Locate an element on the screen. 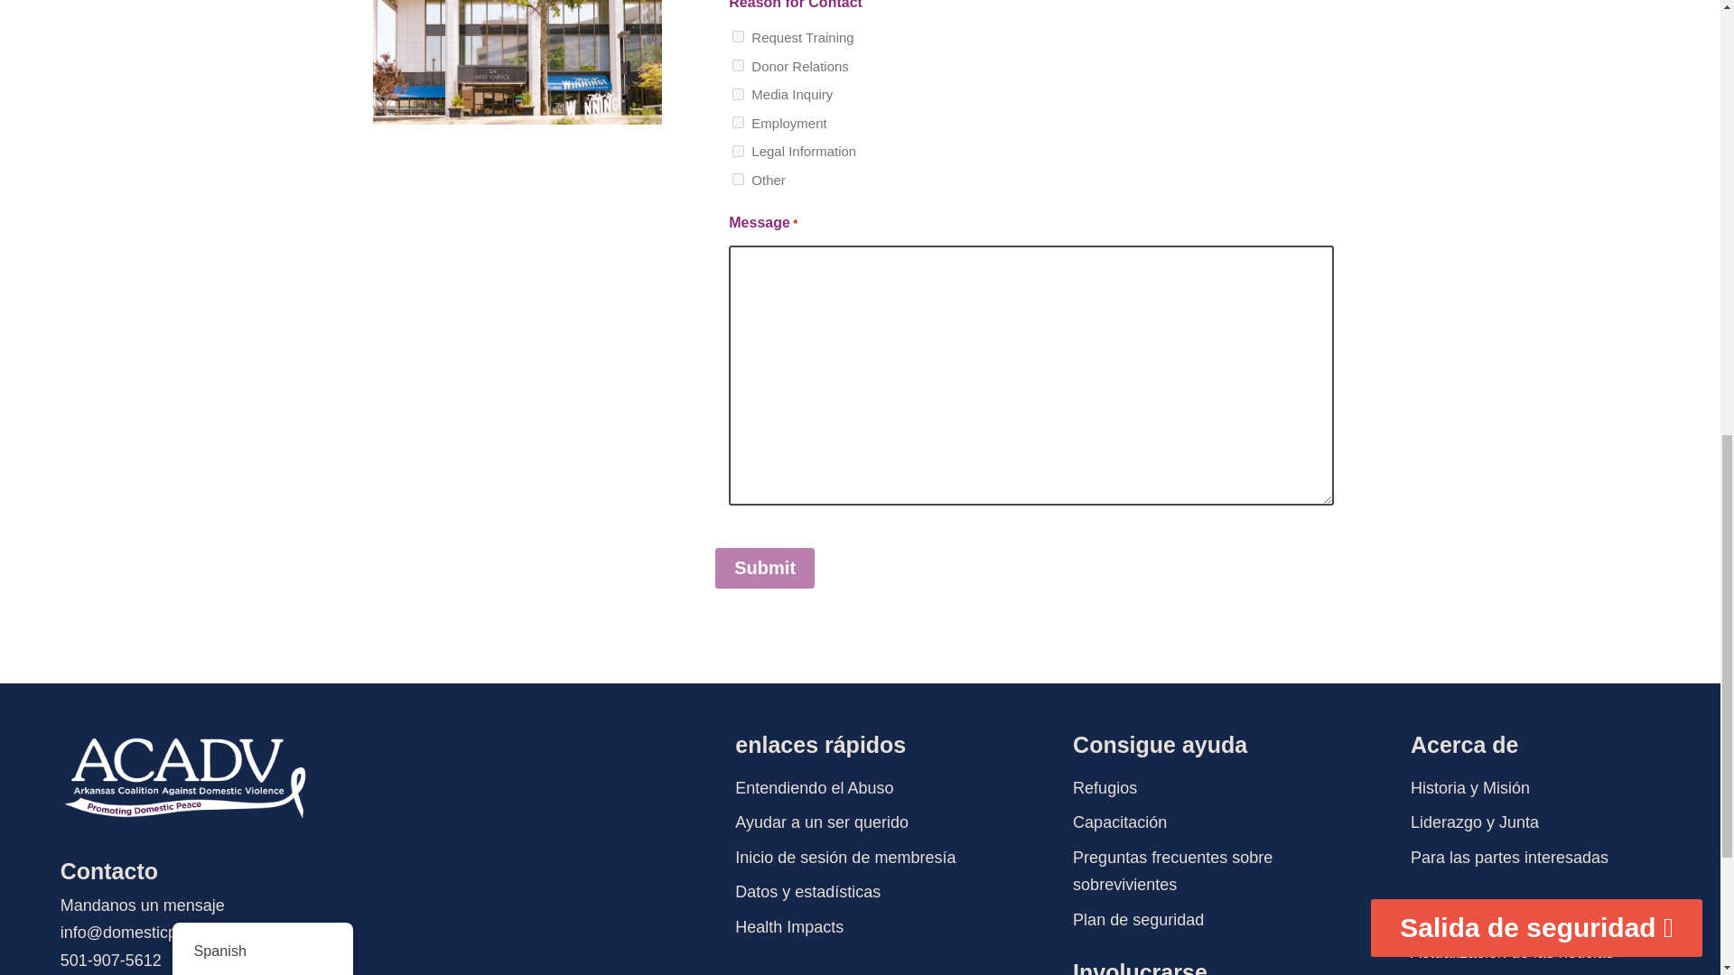 This screenshot has width=1734, height=975. Employment is located at coordinates (737, 121).